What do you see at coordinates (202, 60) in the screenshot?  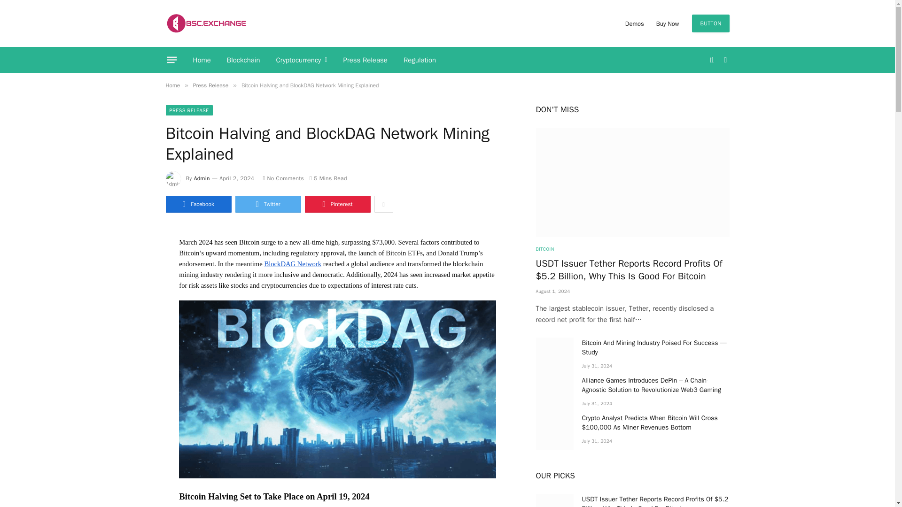 I see `Home` at bounding box center [202, 60].